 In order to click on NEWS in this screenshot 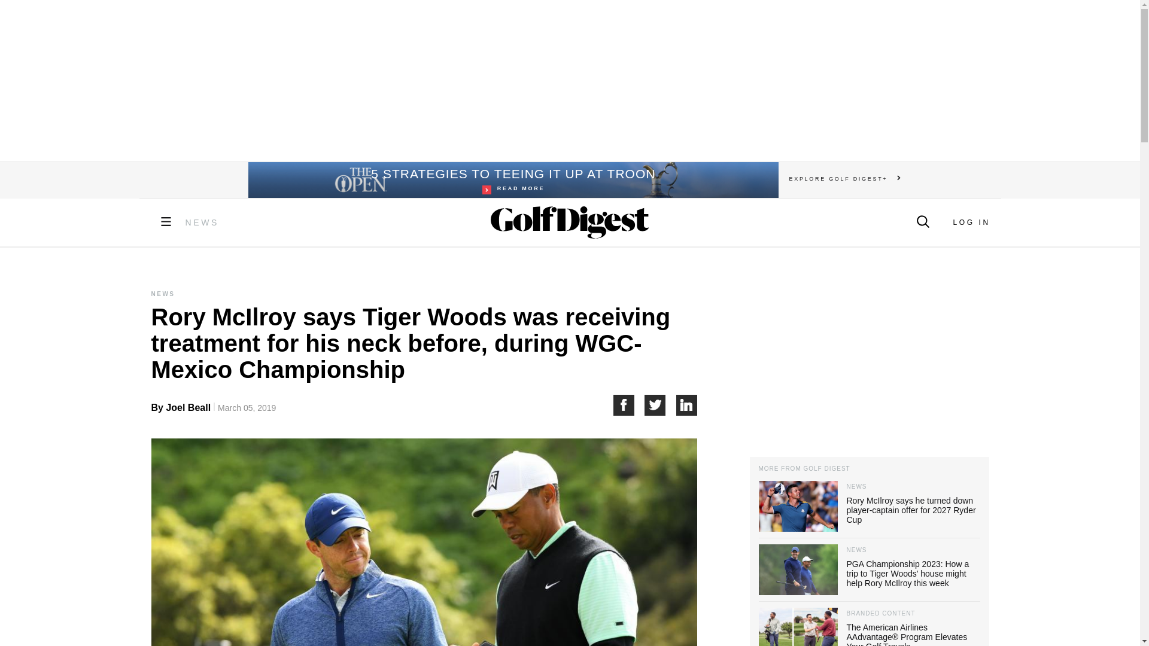, I will do `click(202, 223)`.